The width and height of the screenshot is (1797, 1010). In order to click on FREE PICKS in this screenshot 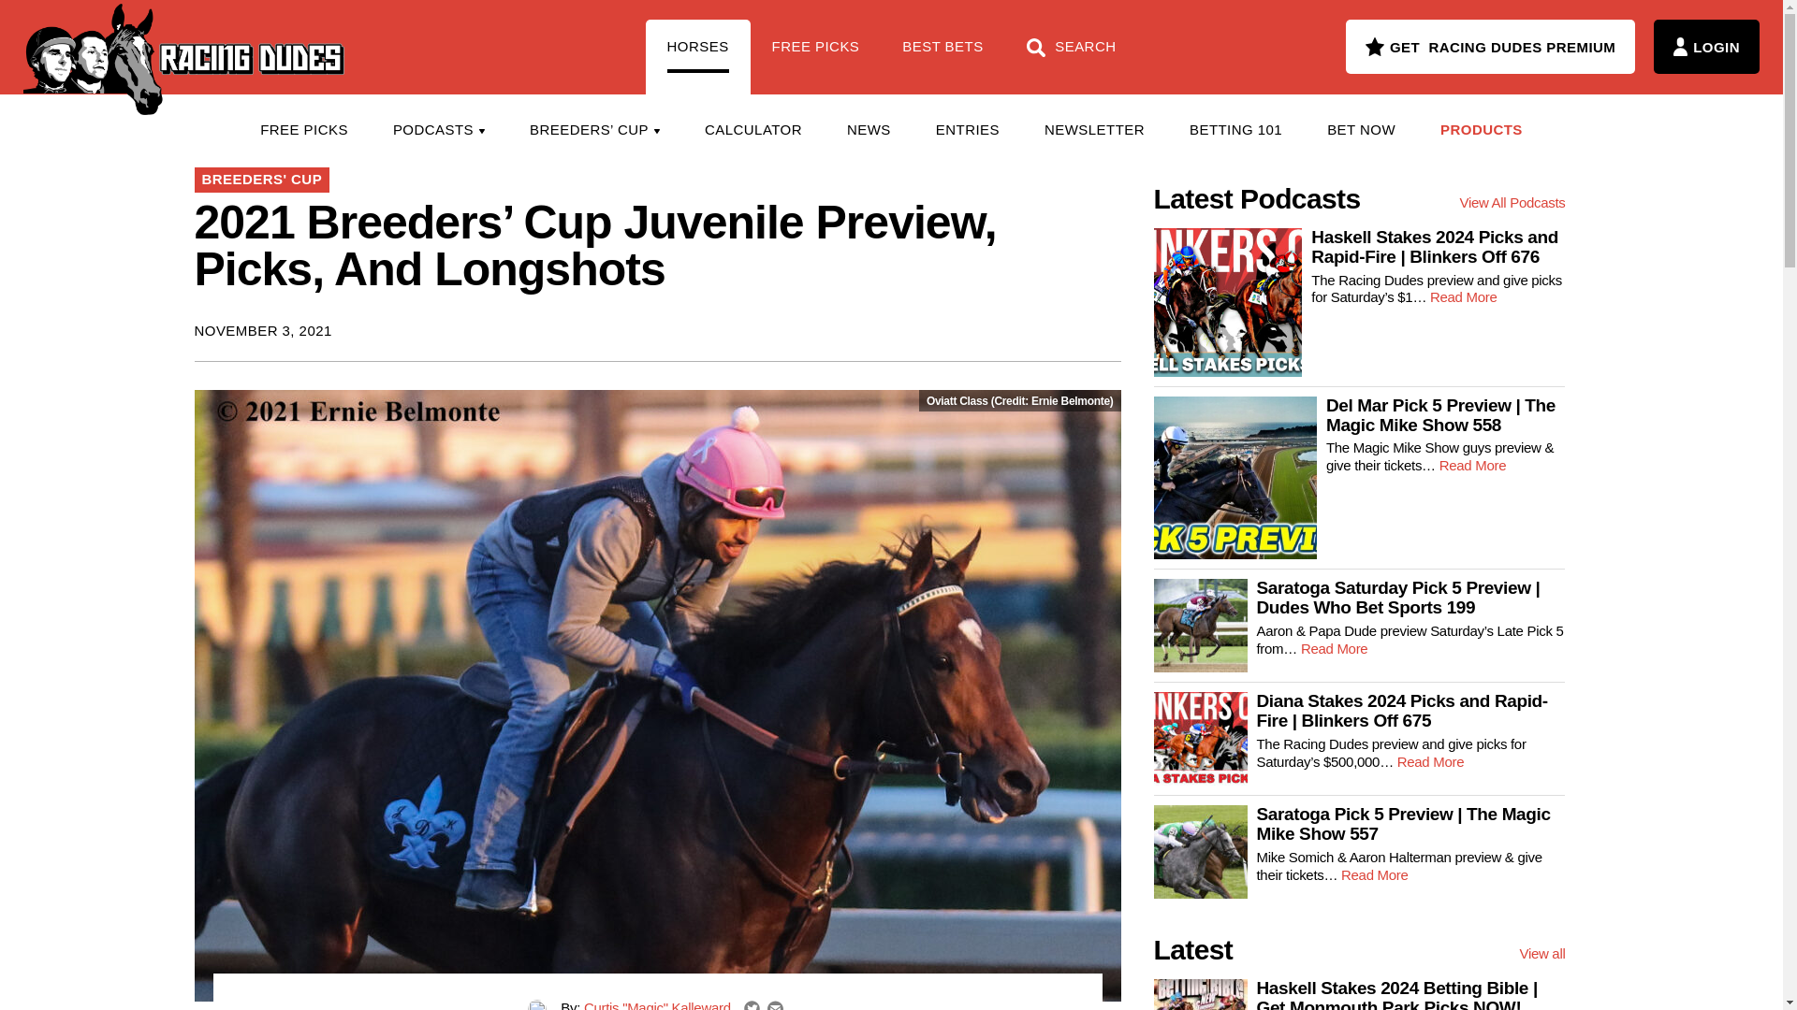, I will do `click(816, 56)`.